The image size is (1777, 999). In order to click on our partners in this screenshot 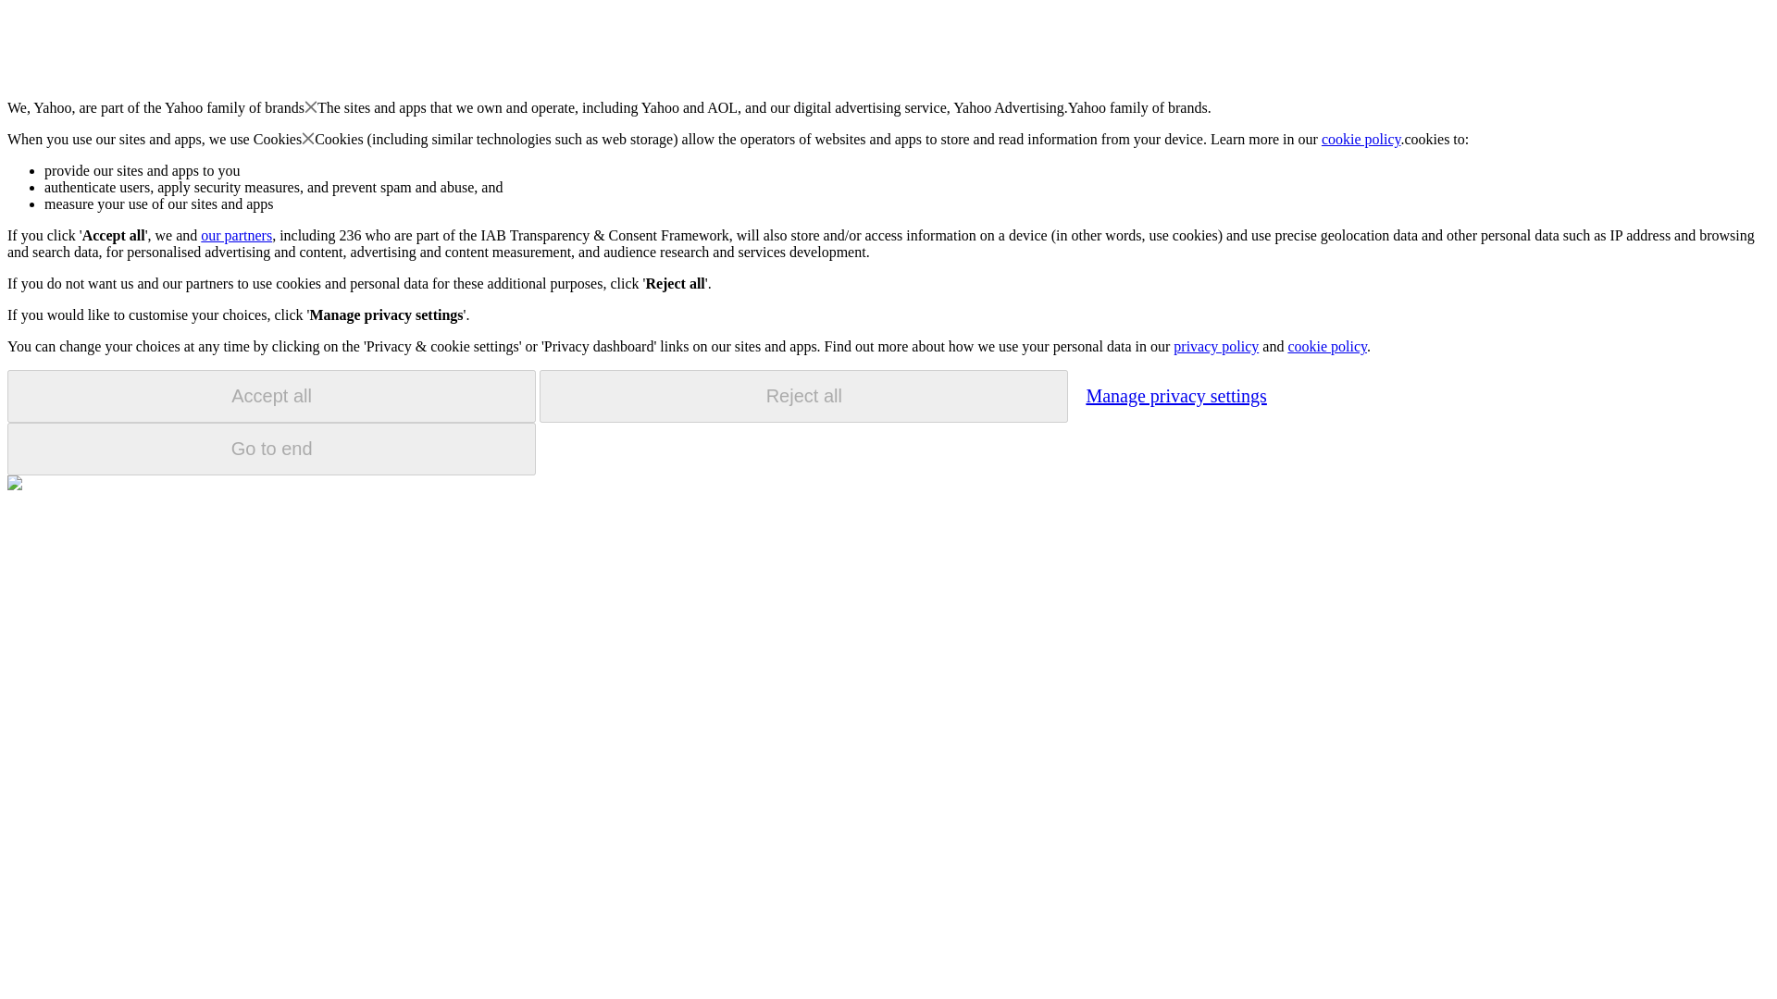, I will do `click(235, 235)`.